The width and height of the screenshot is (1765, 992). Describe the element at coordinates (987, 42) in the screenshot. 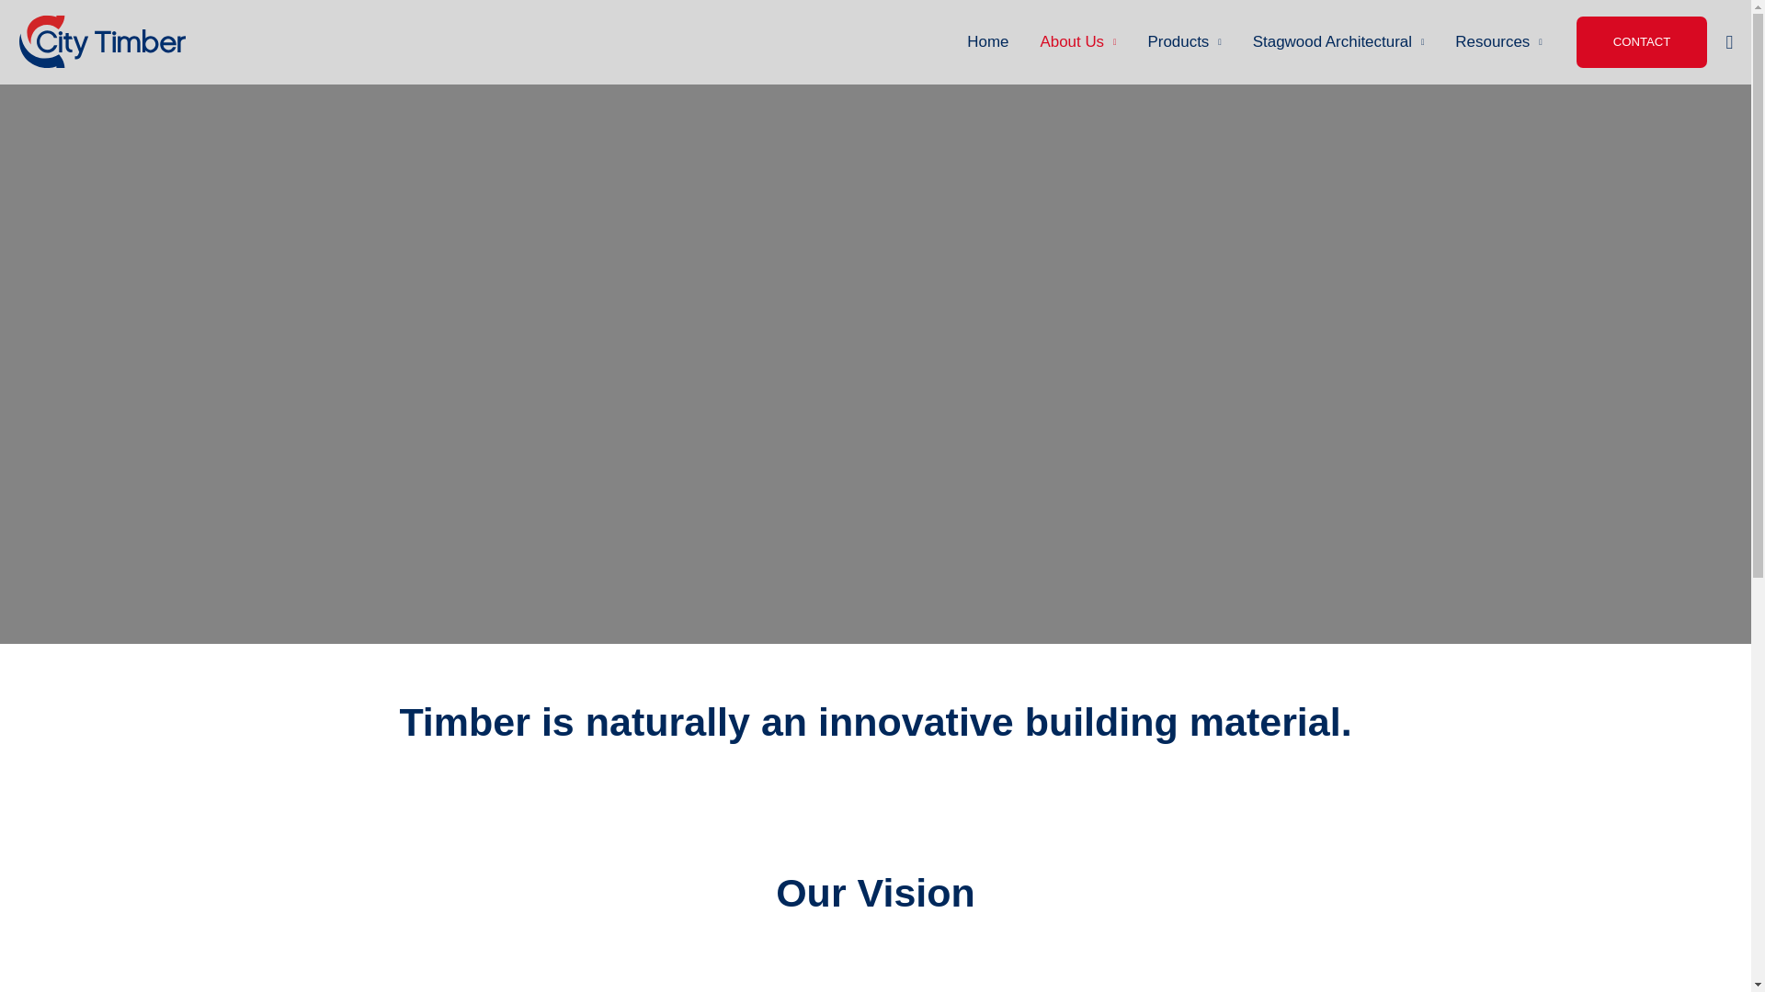

I see `Home` at that location.